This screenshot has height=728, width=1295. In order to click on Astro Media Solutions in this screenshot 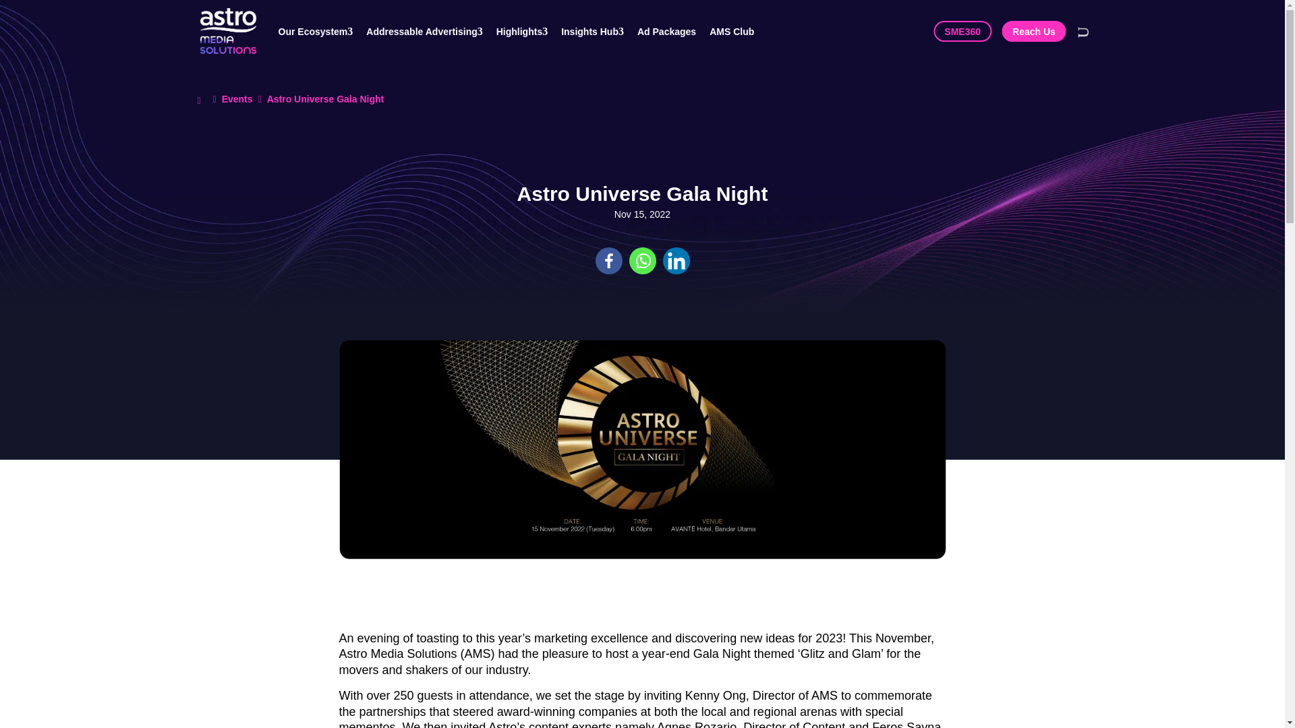, I will do `click(227, 31)`.